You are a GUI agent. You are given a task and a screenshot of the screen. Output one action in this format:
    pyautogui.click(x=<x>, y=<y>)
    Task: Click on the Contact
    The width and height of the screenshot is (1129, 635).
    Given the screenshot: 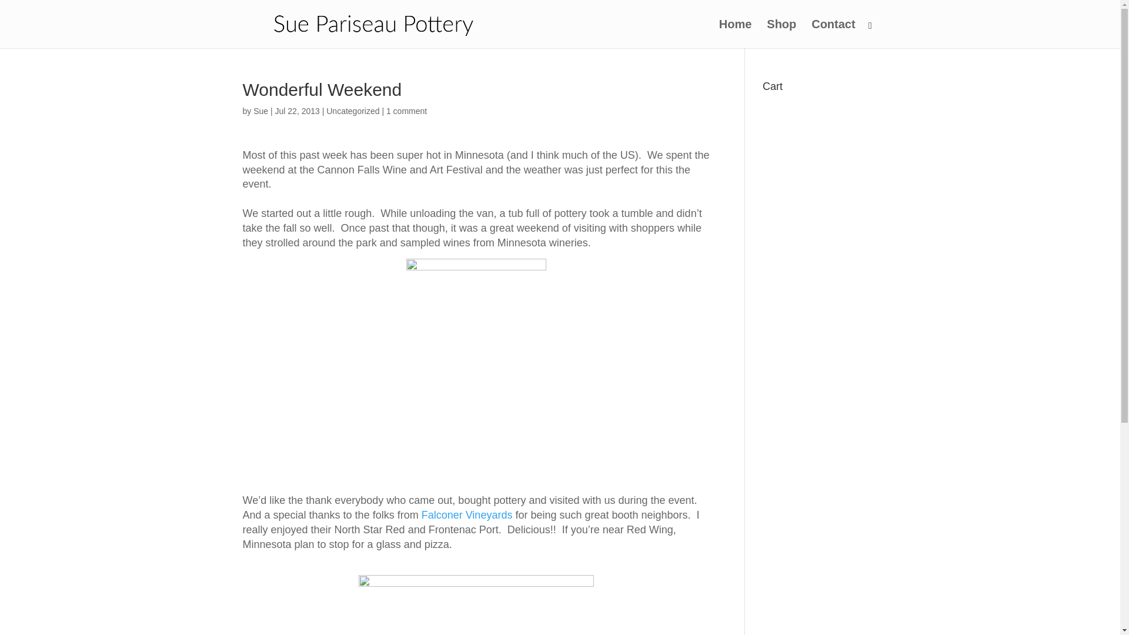 What is the action you would take?
    pyautogui.click(x=833, y=34)
    